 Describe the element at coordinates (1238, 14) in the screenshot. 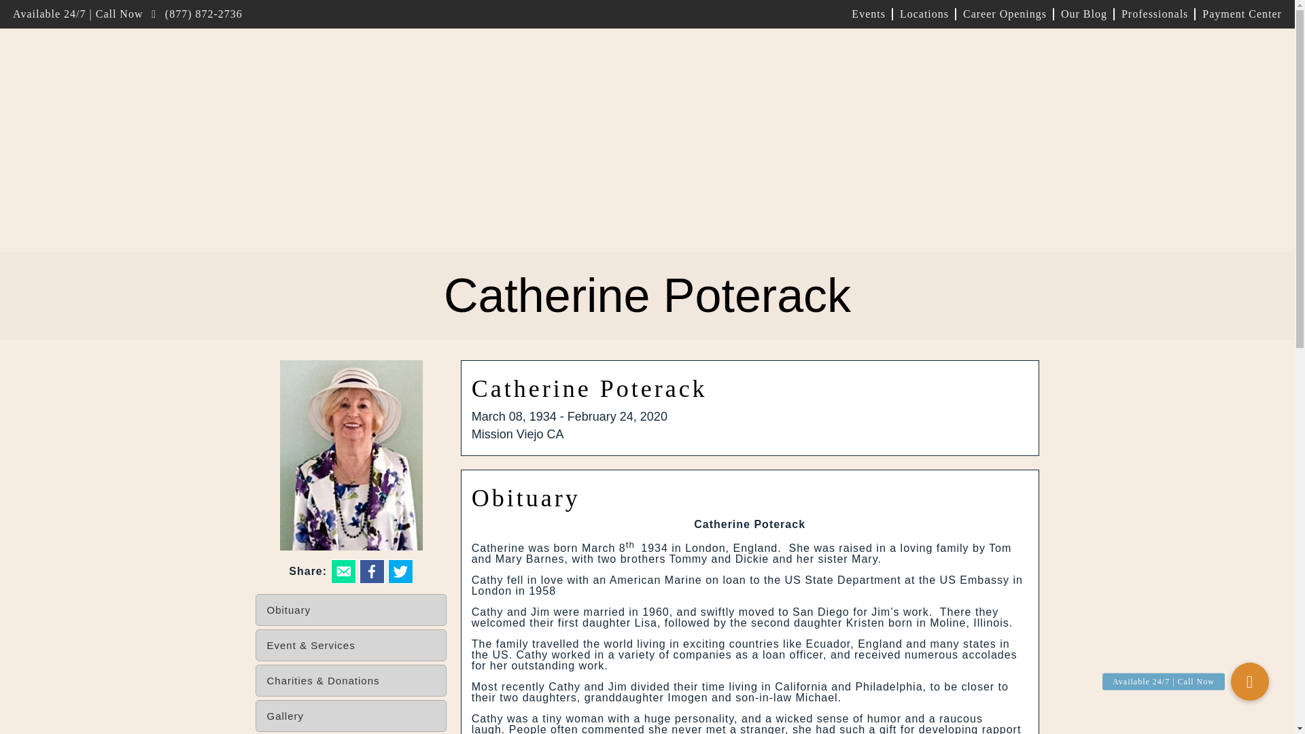

I see `Payment Center` at that location.